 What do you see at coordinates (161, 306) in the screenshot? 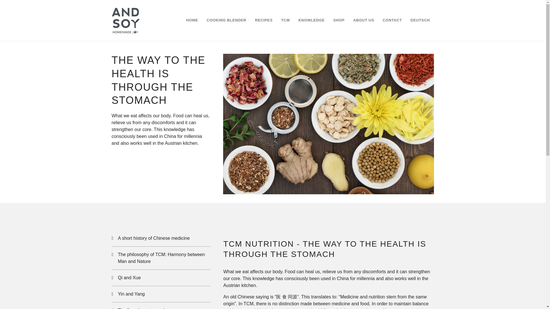
I see `The five elements or phases` at bounding box center [161, 306].